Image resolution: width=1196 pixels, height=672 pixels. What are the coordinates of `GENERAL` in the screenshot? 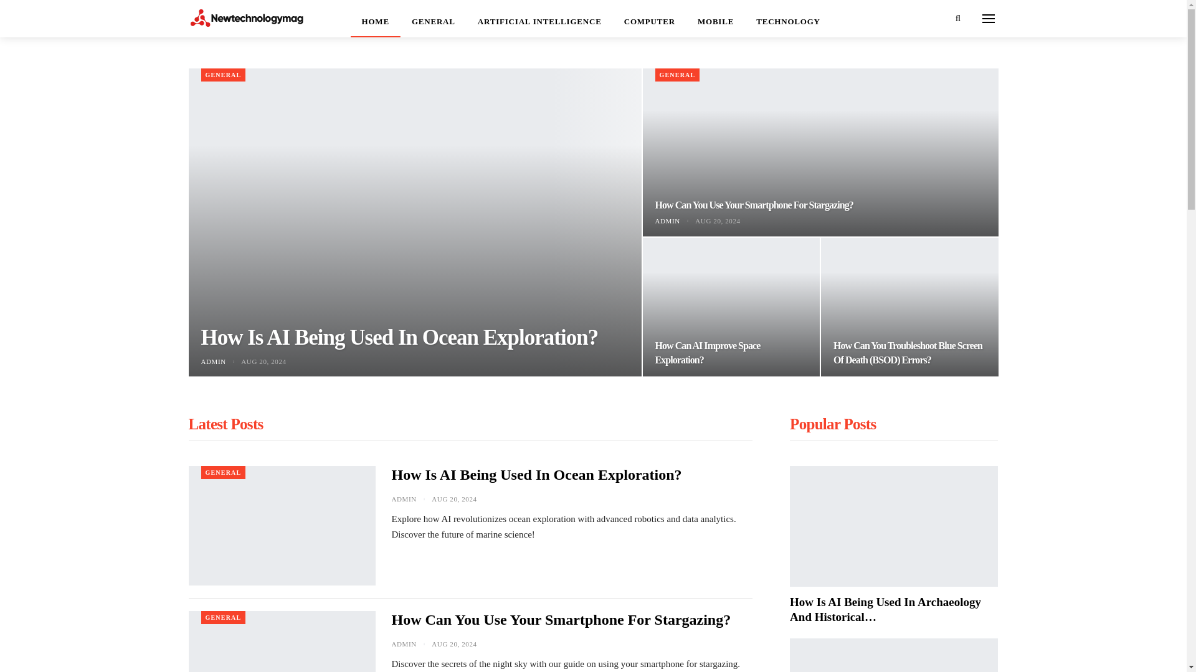 It's located at (223, 75).